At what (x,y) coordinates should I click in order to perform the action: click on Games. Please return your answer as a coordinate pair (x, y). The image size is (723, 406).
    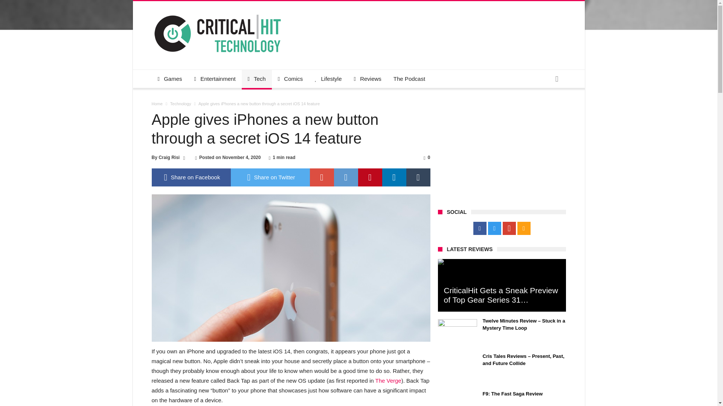
    Looking at the image, I should click on (169, 79).